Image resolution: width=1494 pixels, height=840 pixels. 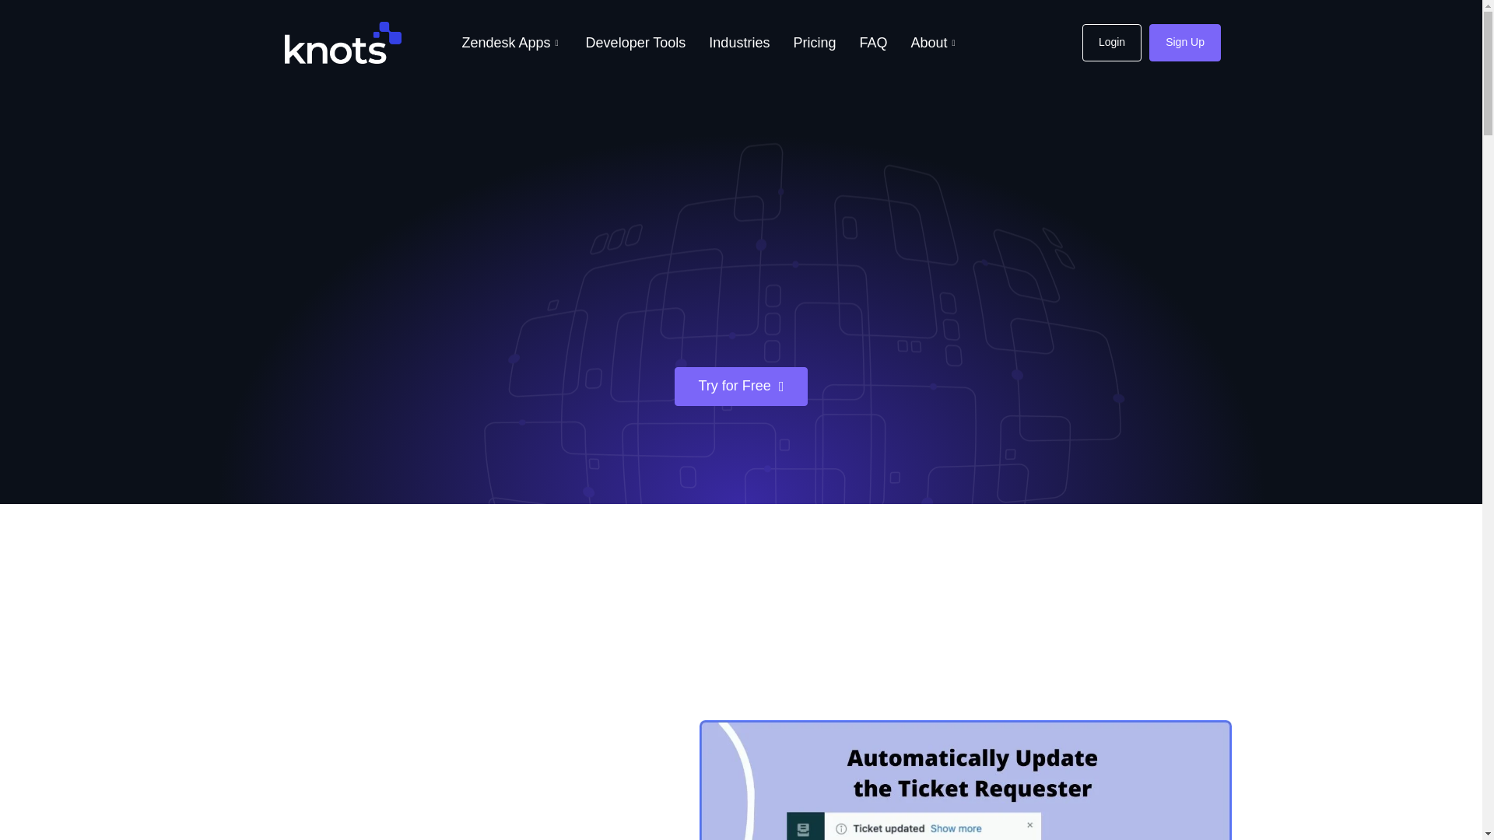 What do you see at coordinates (814, 43) in the screenshot?
I see `Pricing` at bounding box center [814, 43].